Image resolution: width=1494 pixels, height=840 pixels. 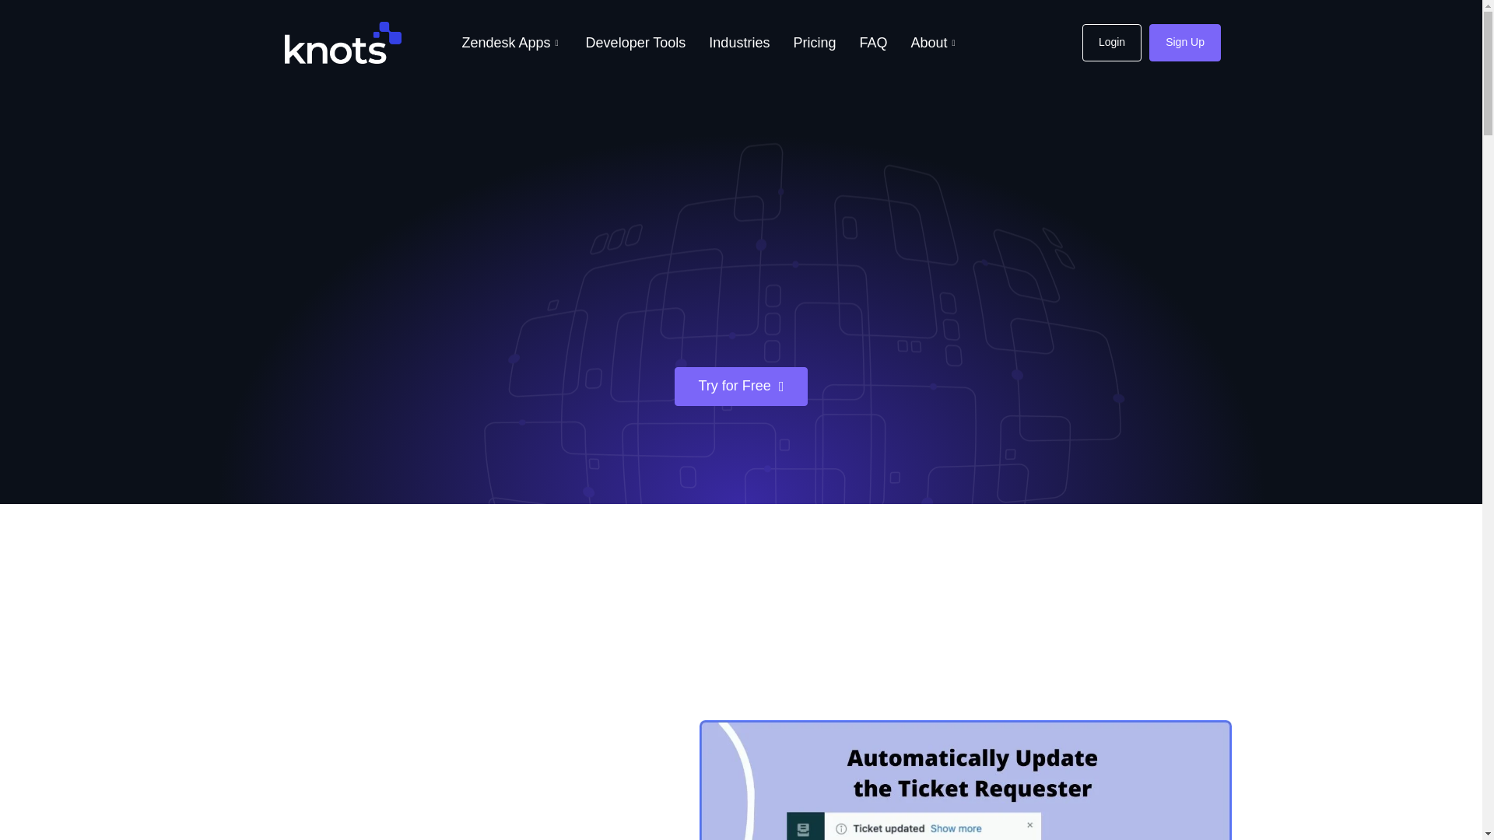 What do you see at coordinates (814, 43) in the screenshot?
I see `Pricing` at bounding box center [814, 43].